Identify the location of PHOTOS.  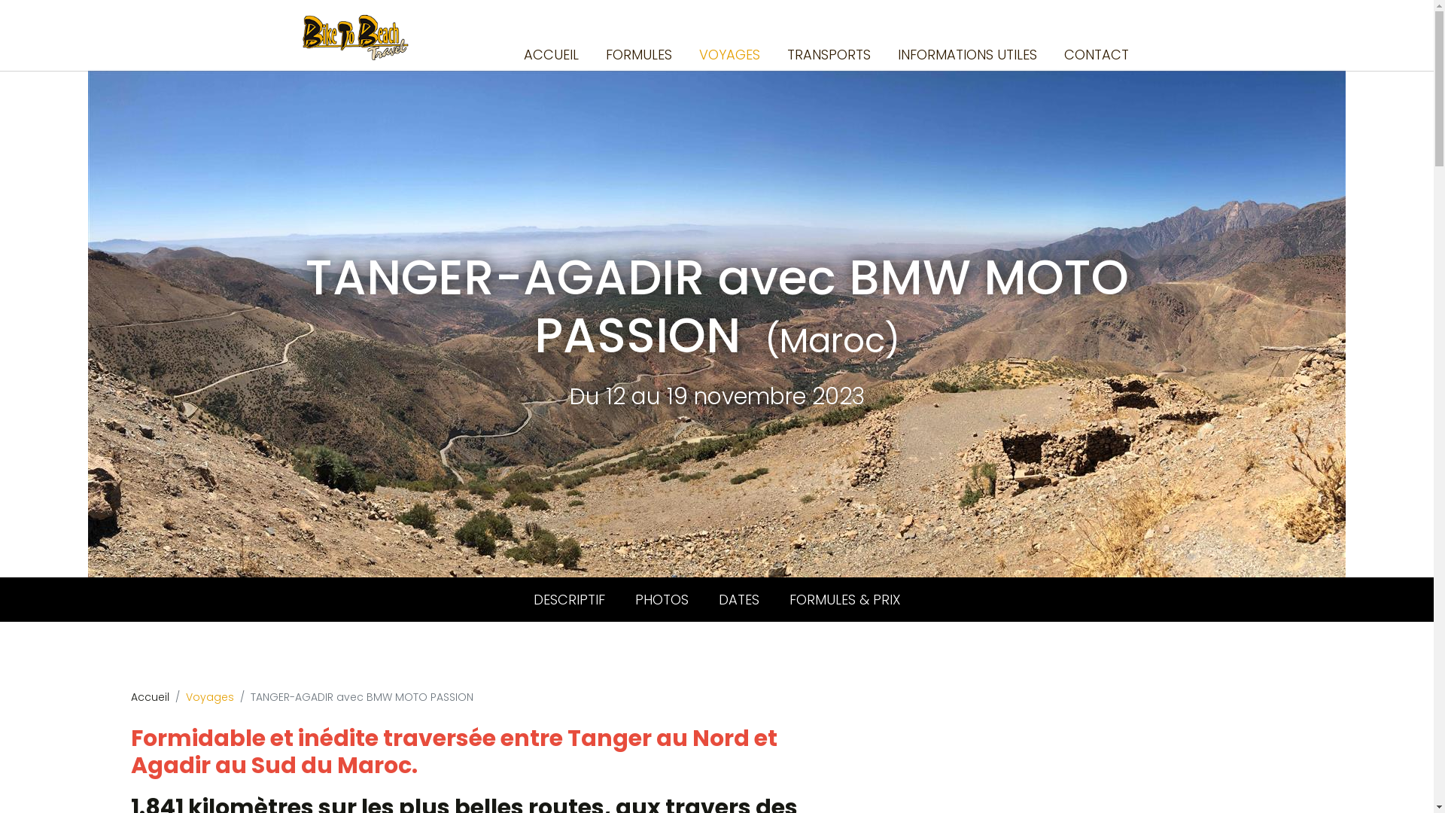
(662, 599).